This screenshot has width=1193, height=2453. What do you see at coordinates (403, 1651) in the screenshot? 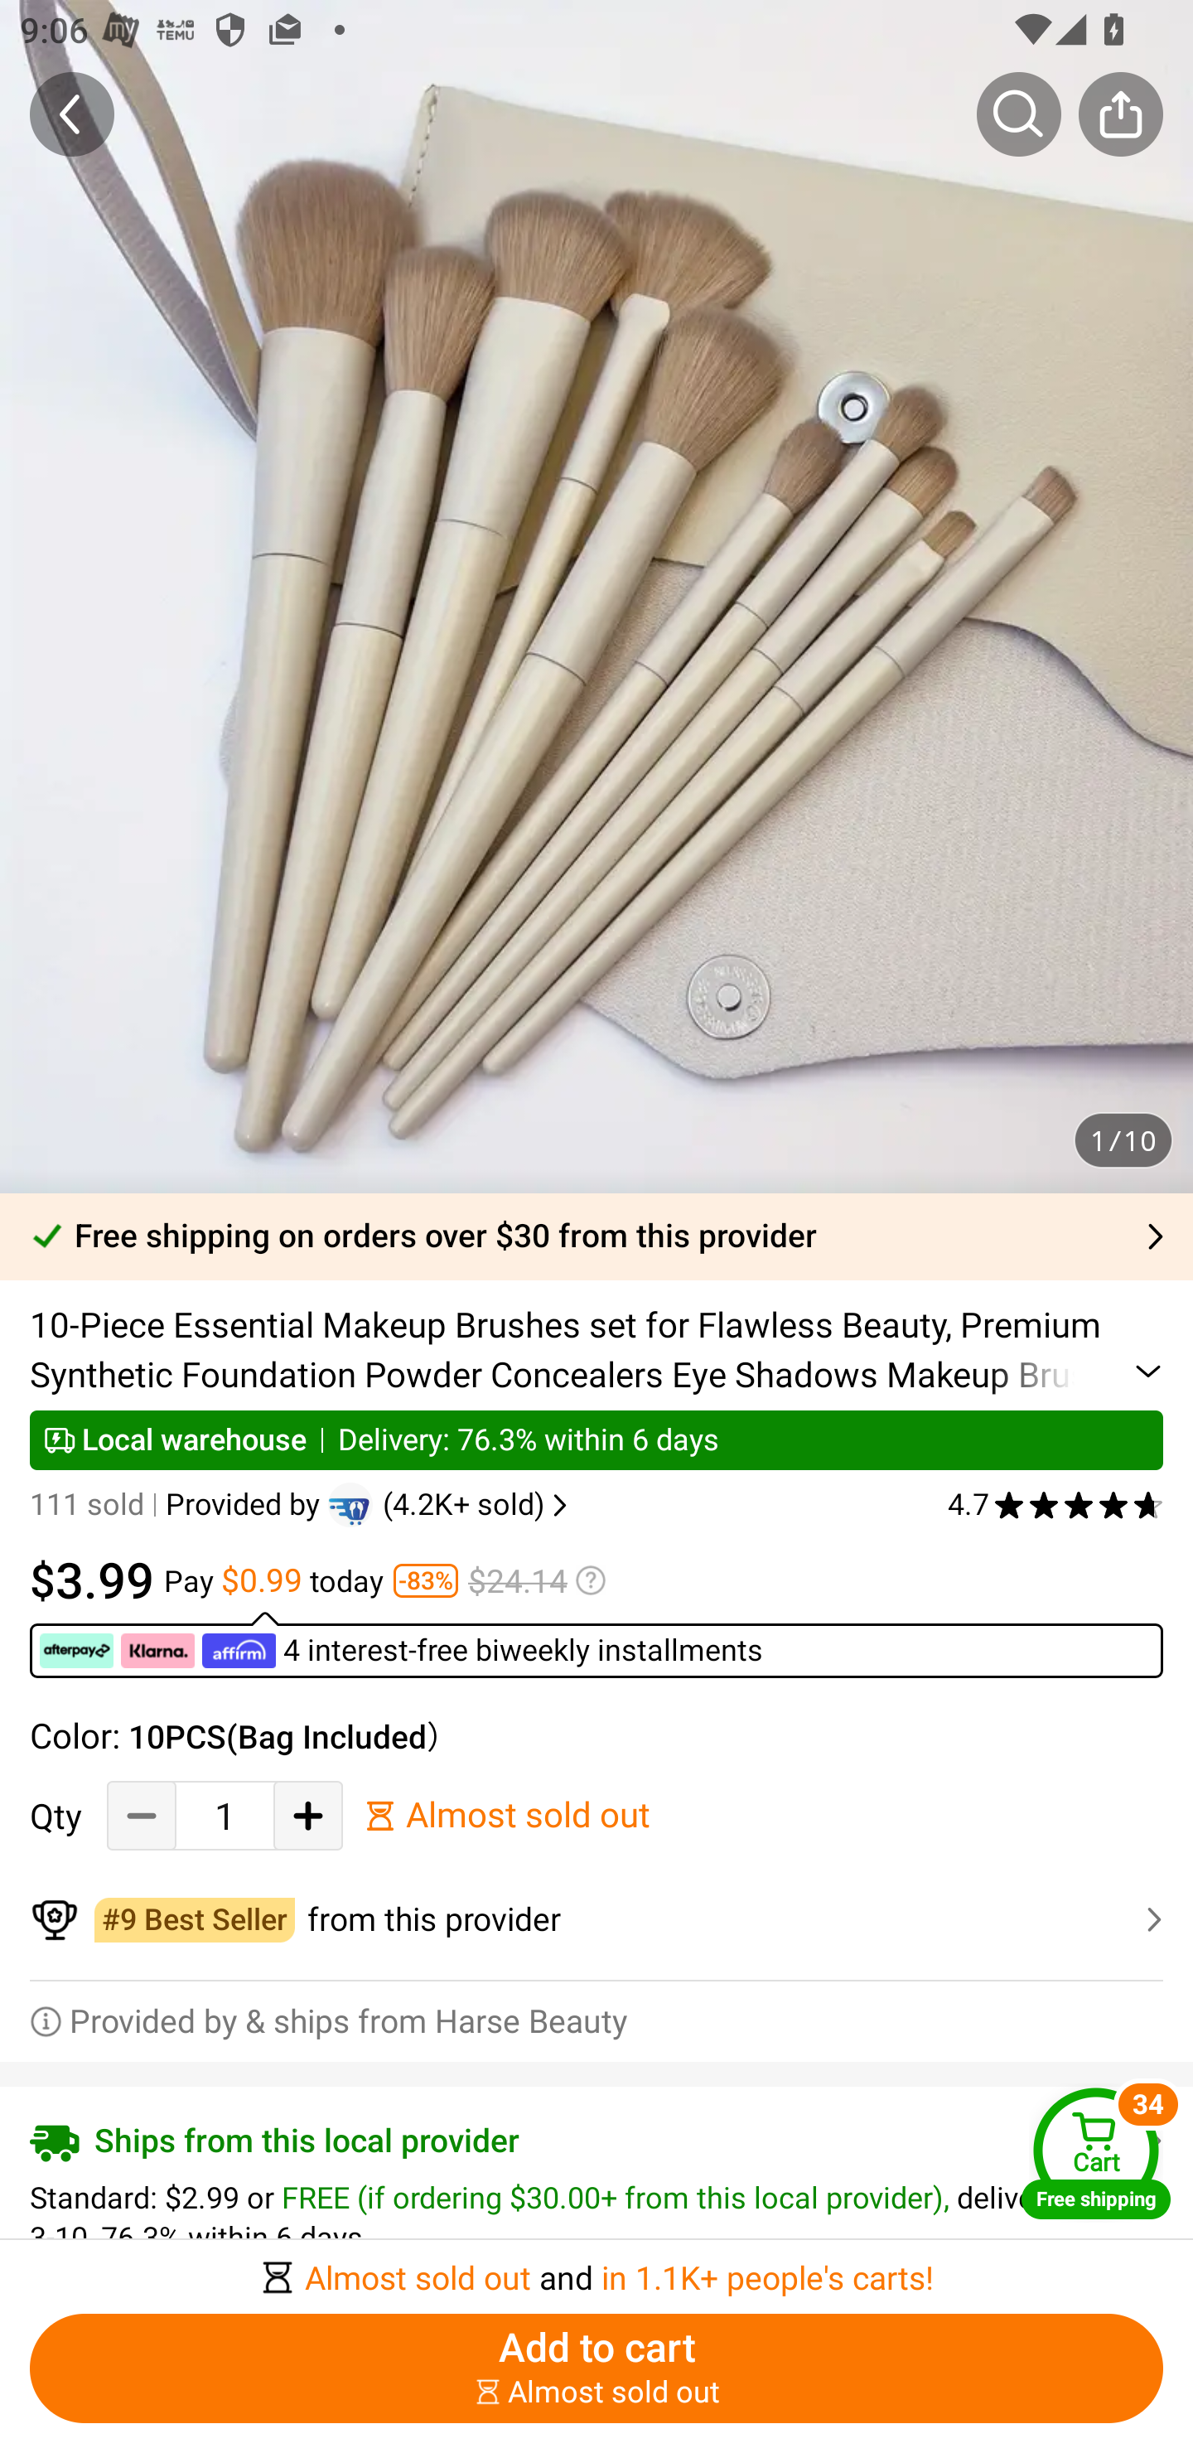
I see `￼ ￼ ￼ 4 interest-free biweekly installments` at bounding box center [403, 1651].